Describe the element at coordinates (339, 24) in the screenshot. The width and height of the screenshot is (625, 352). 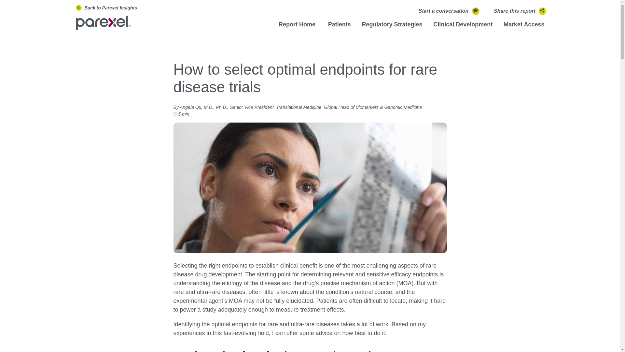
I see `Patients` at that location.